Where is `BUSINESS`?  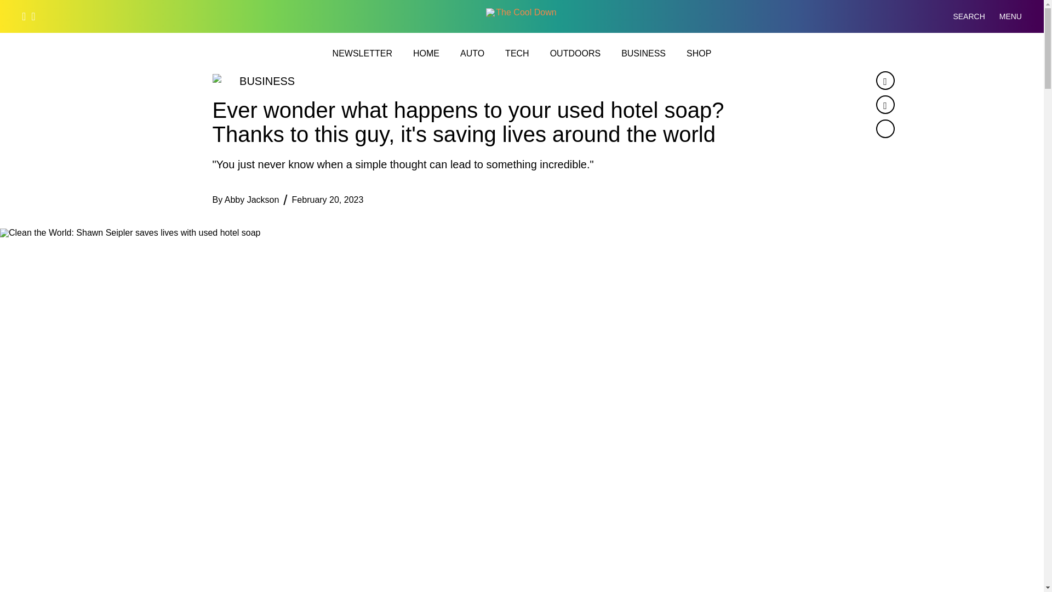
BUSINESS is located at coordinates (643, 53).